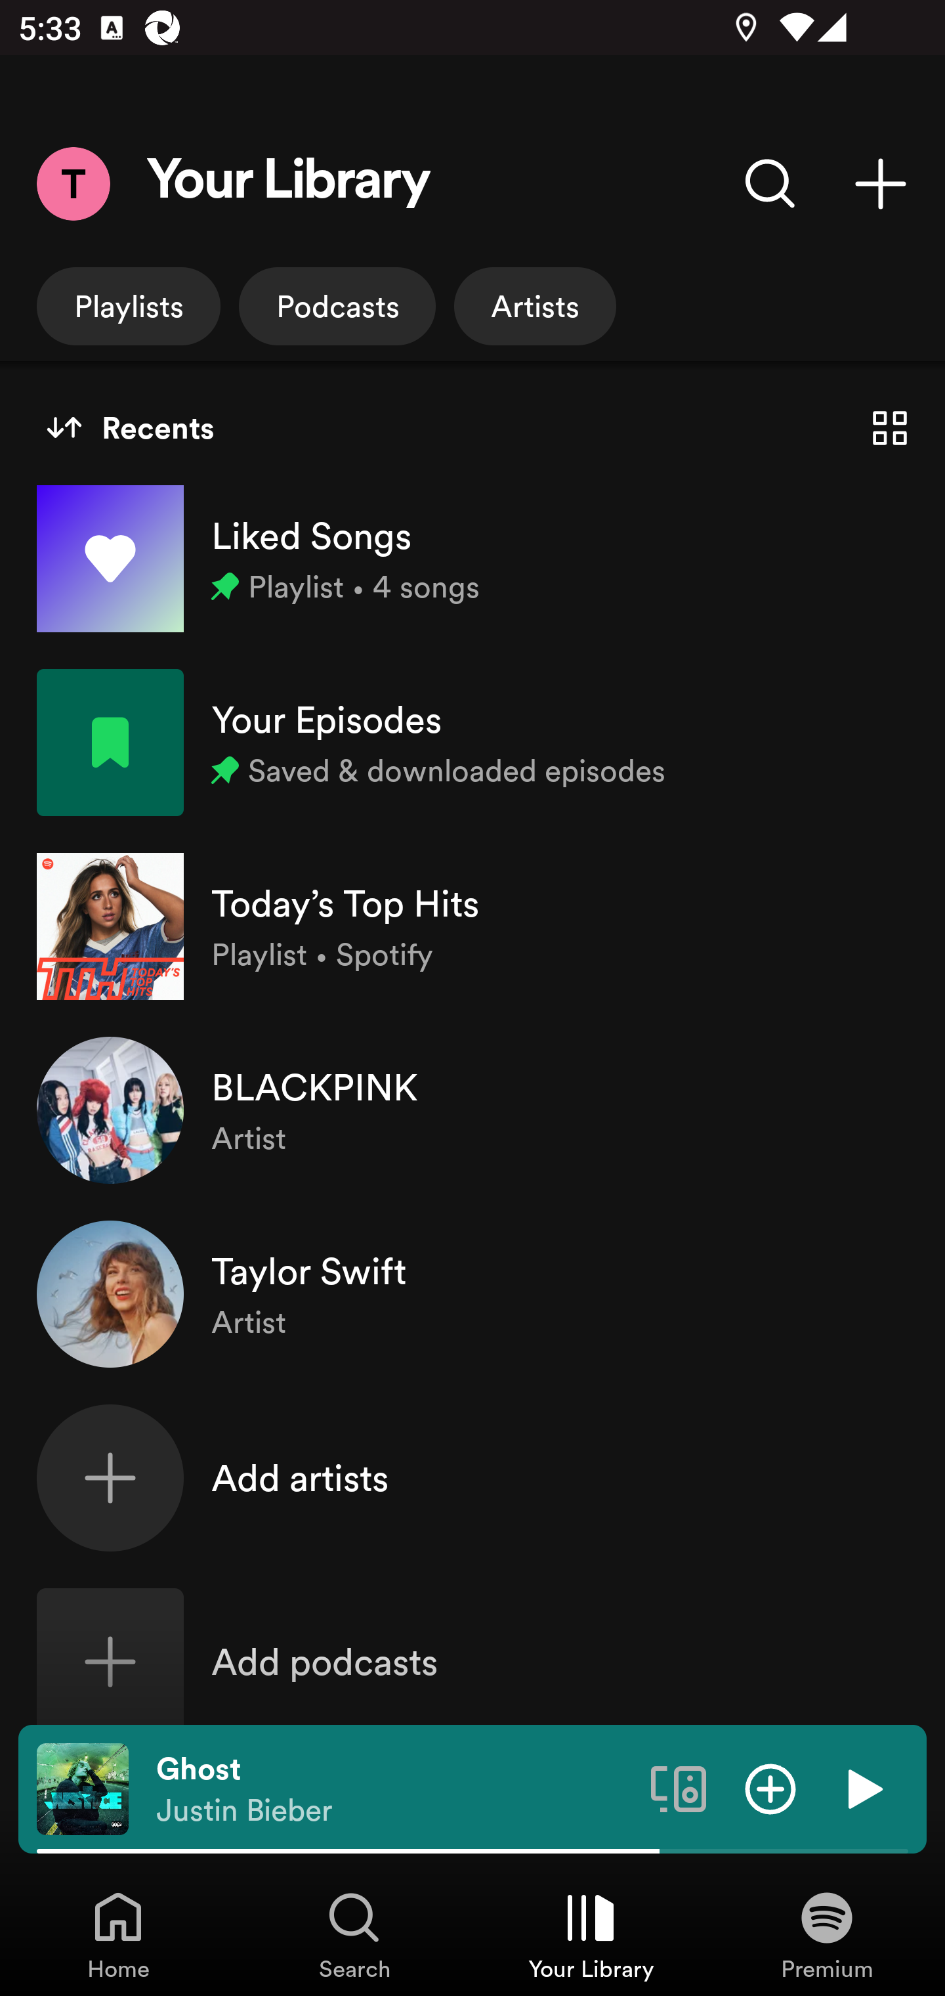  I want to click on Ghost Justin Bieber, so click(394, 1789).